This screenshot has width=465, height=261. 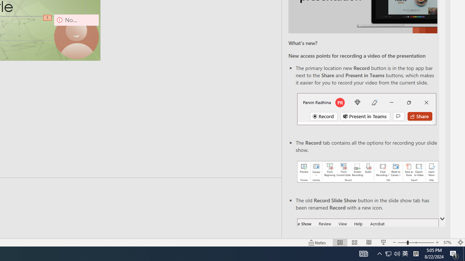 What do you see at coordinates (48, 18) in the screenshot?
I see `Animation, sequence 1, on Camera 9` at bounding box center [48, 18].